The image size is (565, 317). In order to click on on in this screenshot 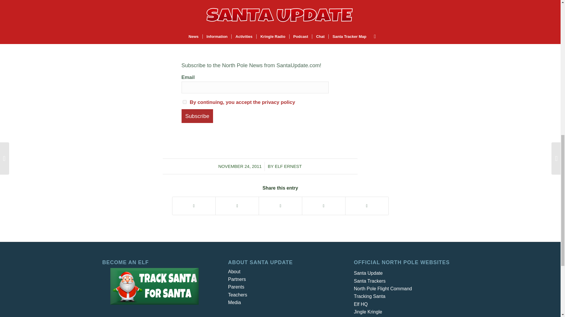, I will do `click(184, 102)`.